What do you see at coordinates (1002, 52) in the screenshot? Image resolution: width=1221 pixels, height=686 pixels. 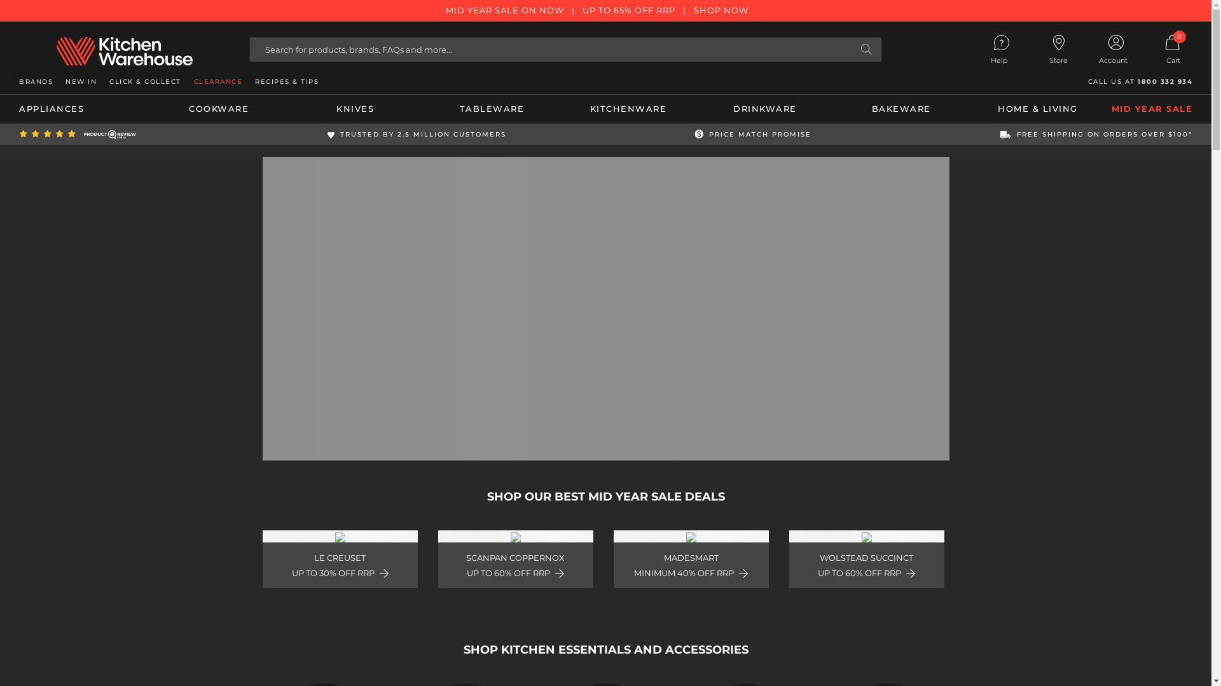 I see `Help
Help` at bounding box center [1002, 52].